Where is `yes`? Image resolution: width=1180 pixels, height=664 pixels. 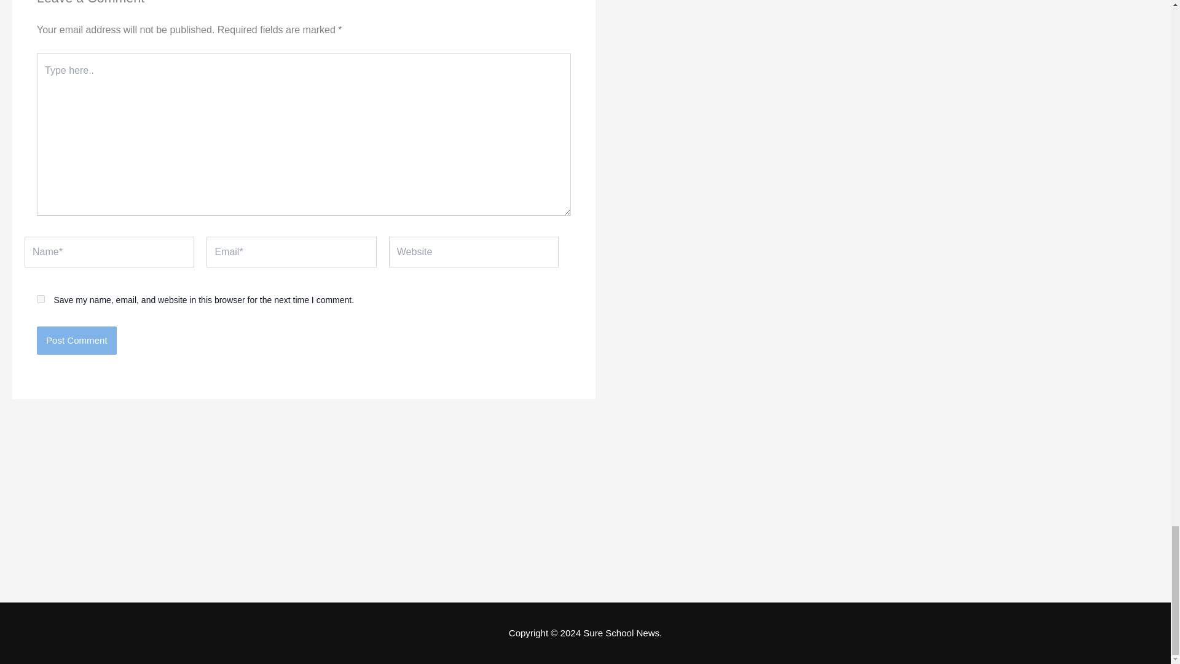
yes is located at coordinates (41, 299).